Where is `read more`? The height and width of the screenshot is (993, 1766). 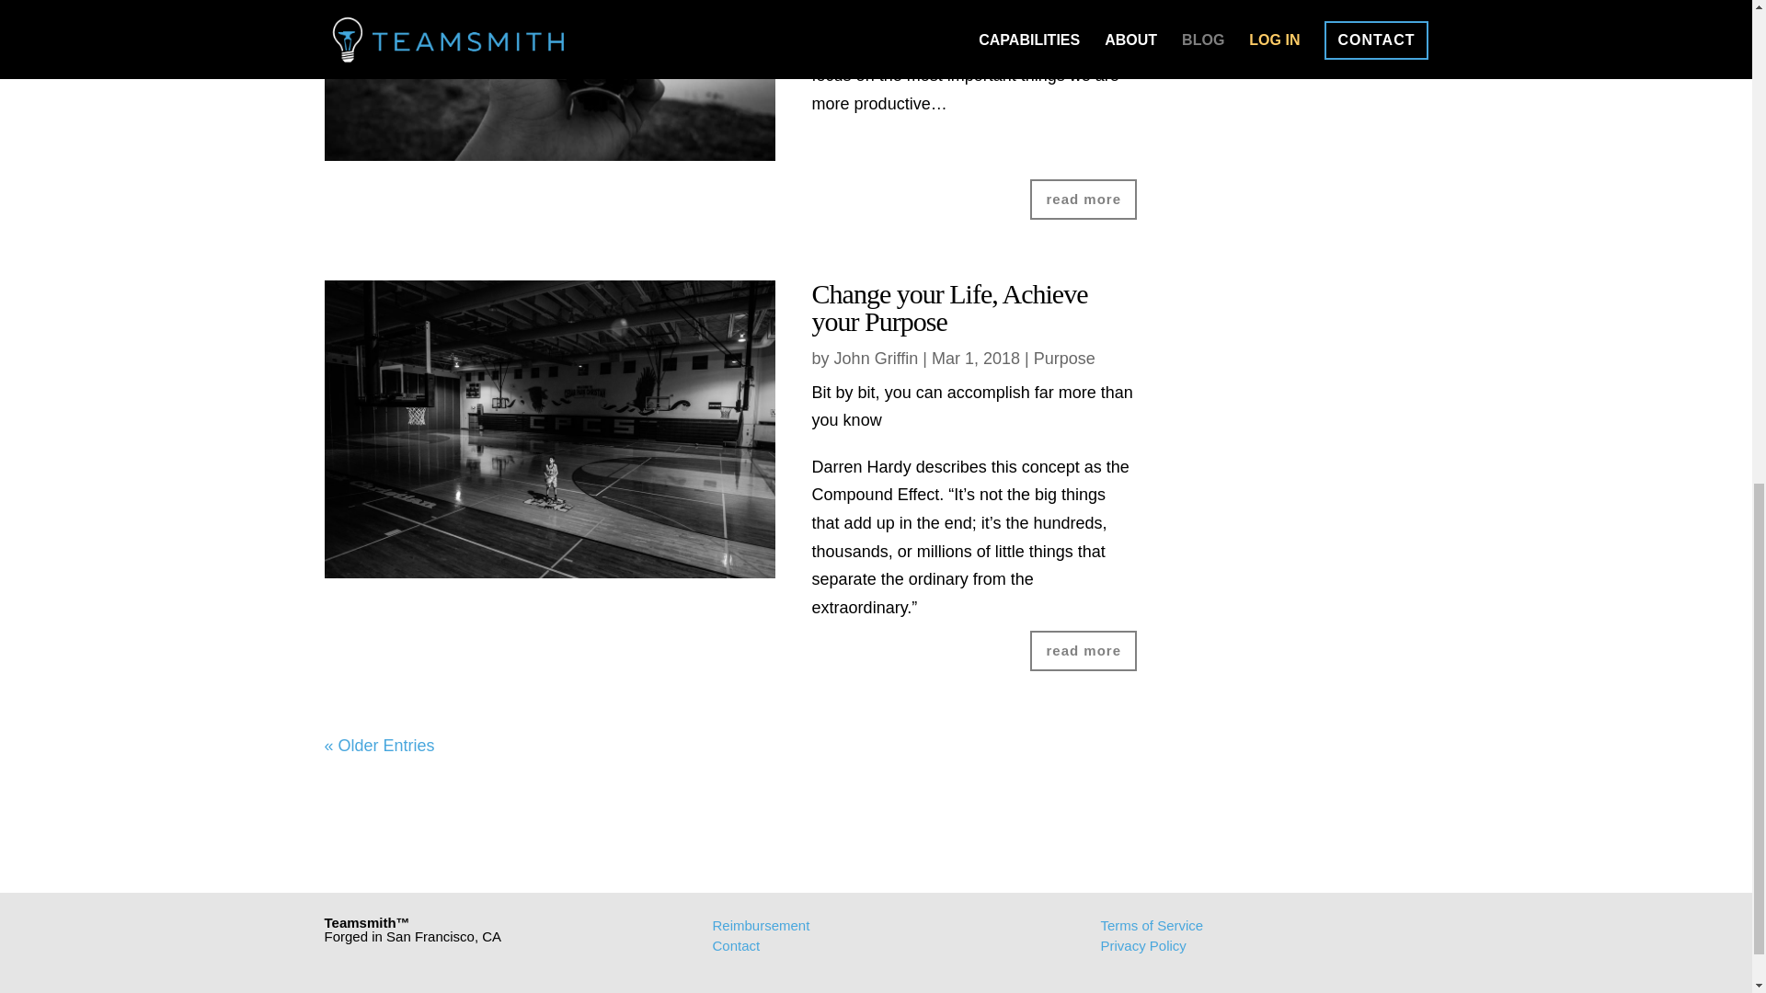 read more is located at coordinates (1084, 199).